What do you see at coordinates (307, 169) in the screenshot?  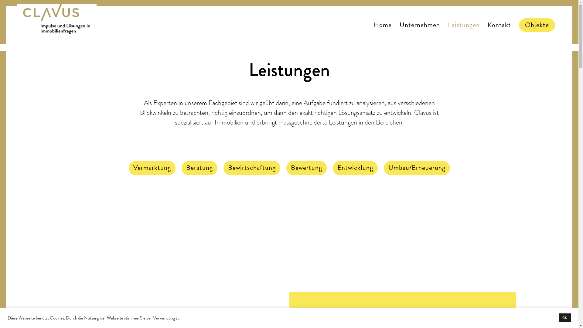 I see `Bewertung` at bounding box center [307, 169].